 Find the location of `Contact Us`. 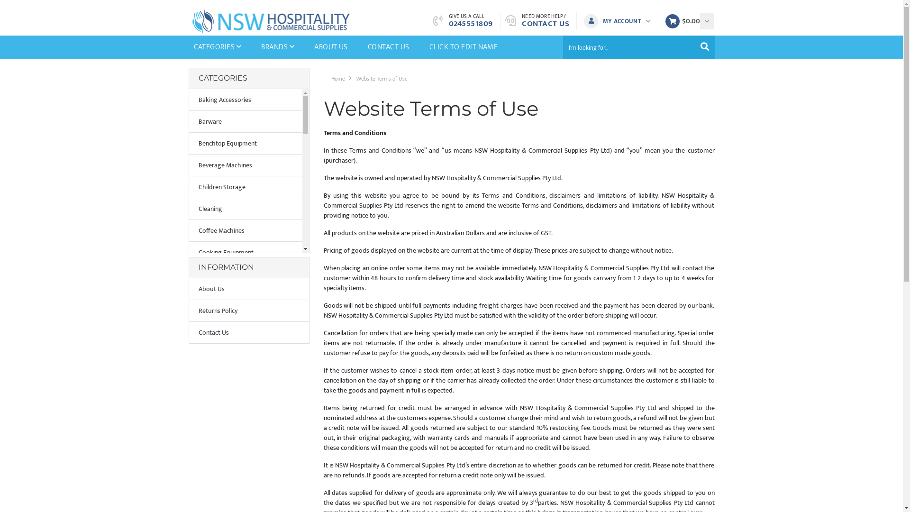

Contact Us is located at coordinates (248, 333).